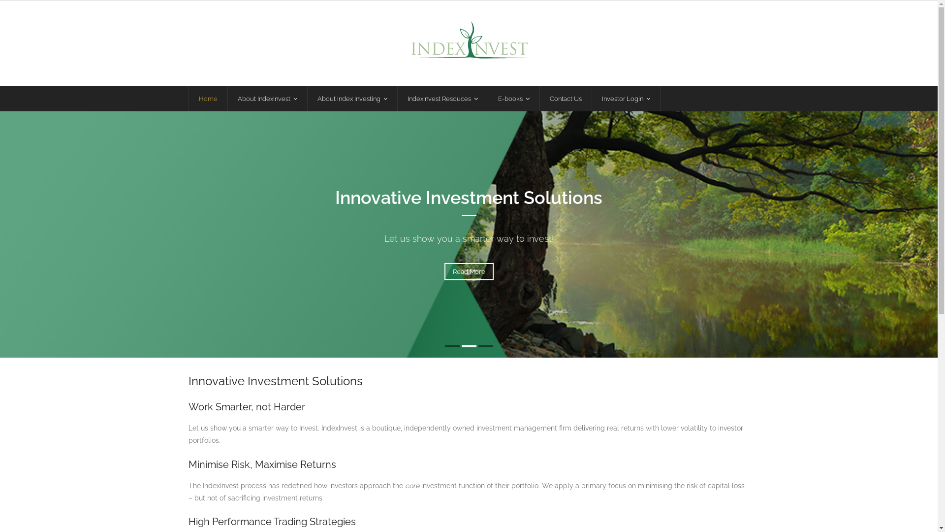 This screenshot has height=532, width=945. What do you see at coordinates (208, 99) in the screenshot?
I see `Home` at bounding box center [208, 99].